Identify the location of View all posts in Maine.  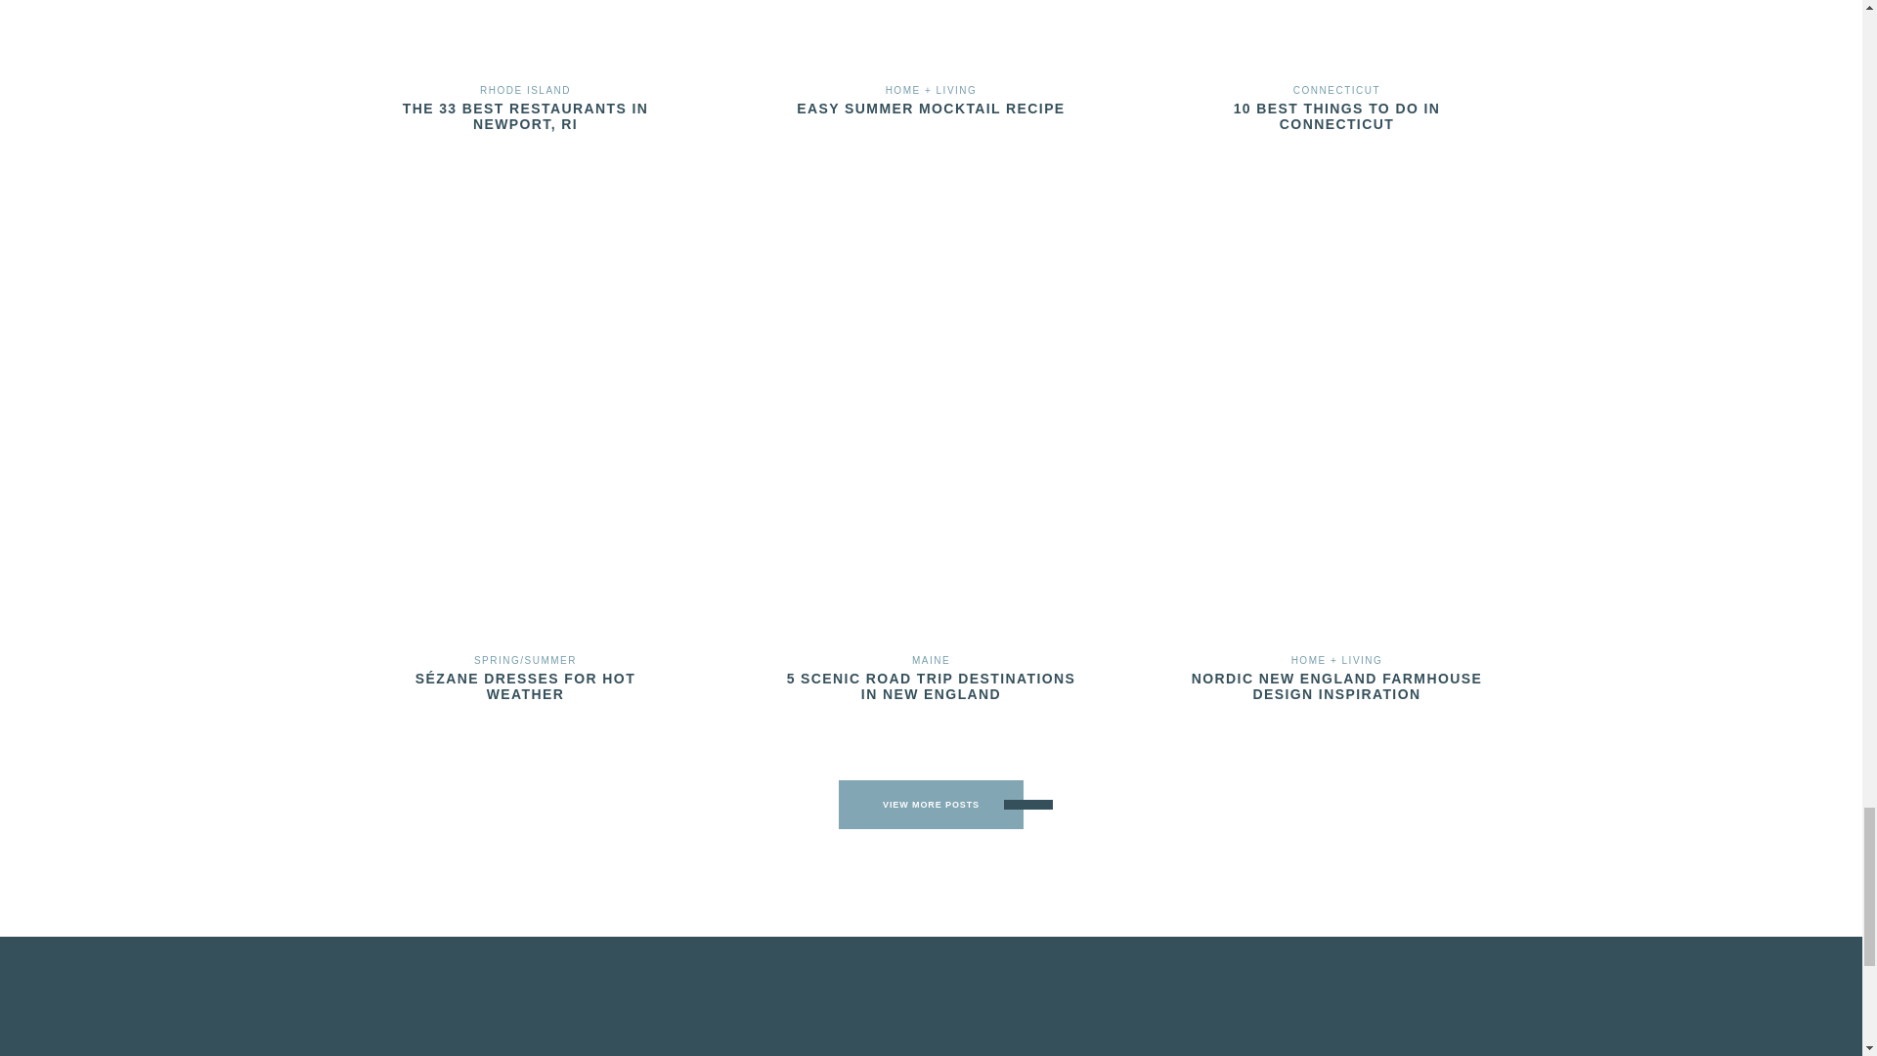
(931, 660).